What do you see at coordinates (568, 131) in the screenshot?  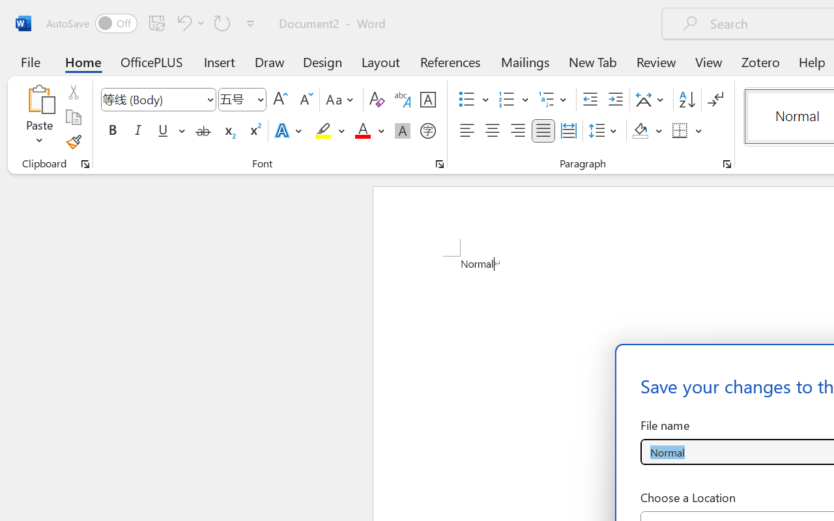 I see `Distributed` at bounding box center [568, 131].